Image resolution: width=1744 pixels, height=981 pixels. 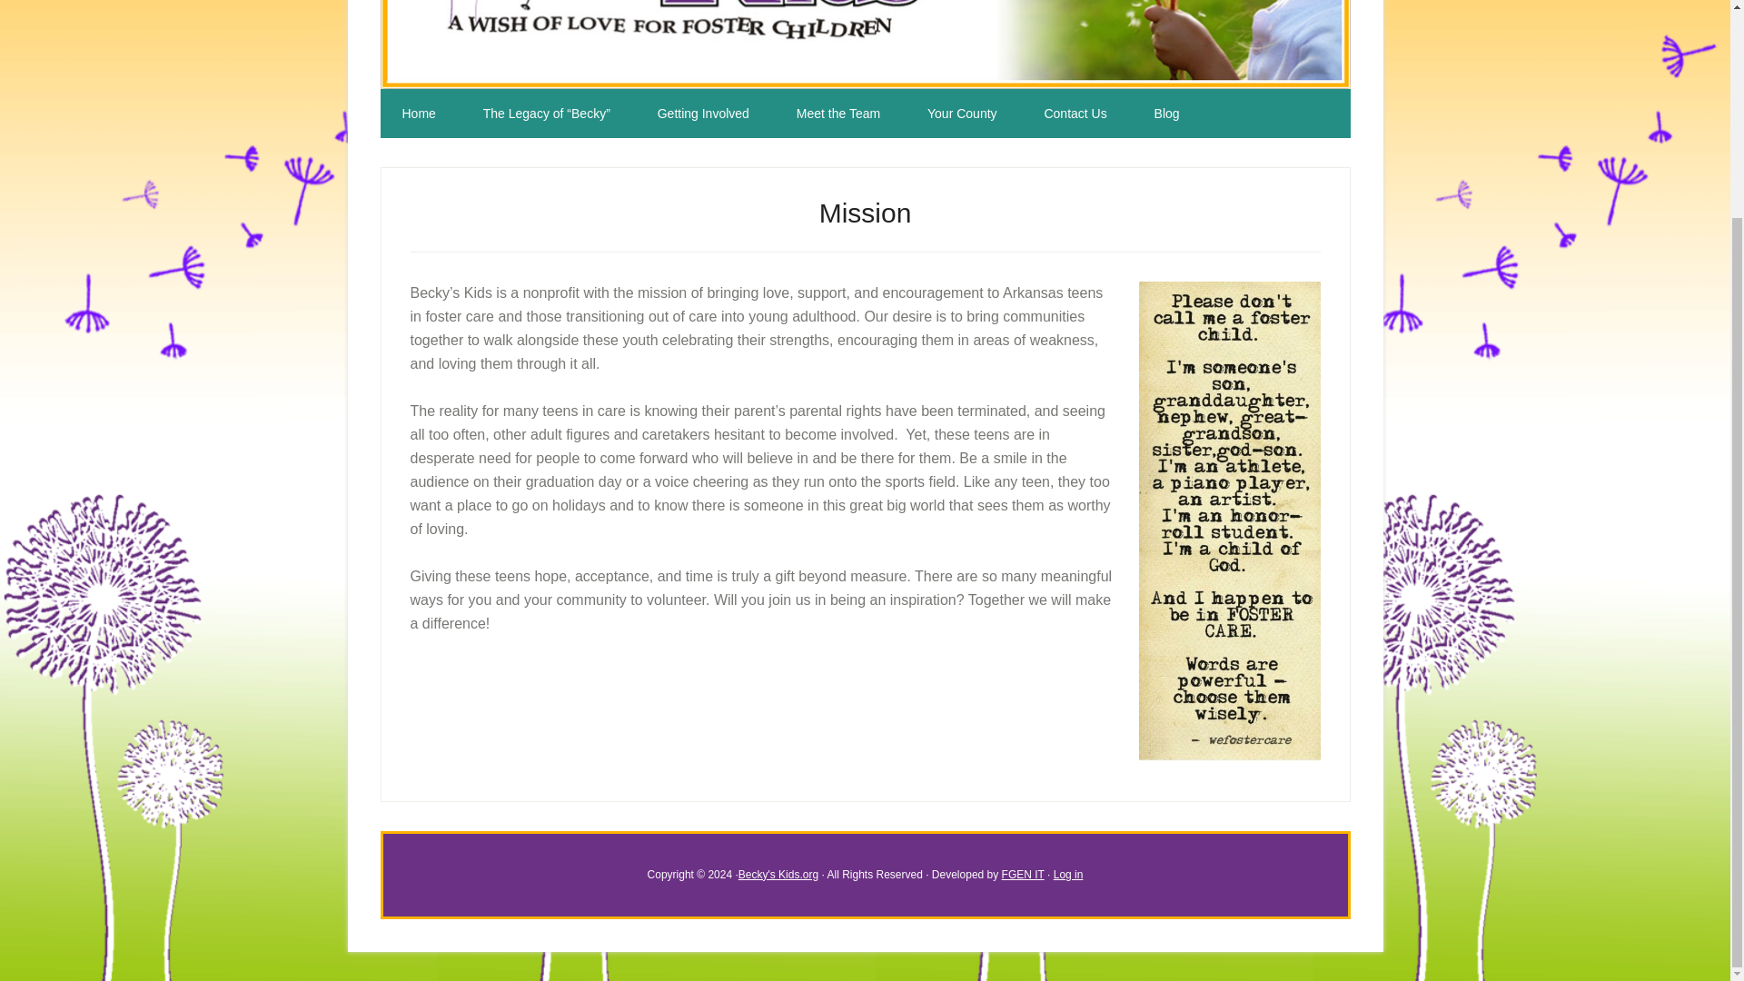 What do you see at coordinates (703, 114) in the screenshot?
I see `Getting Involved` at bounding box center [703, 114].